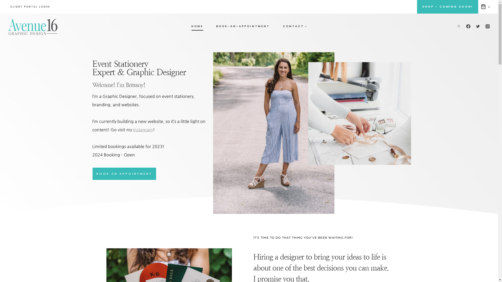 Image resolution: width=502 pixels, height=282 pixels. What do you see at coordinates (143, 130) in the screenshot?
I see `Instagram` at bounding box center [143, 130].